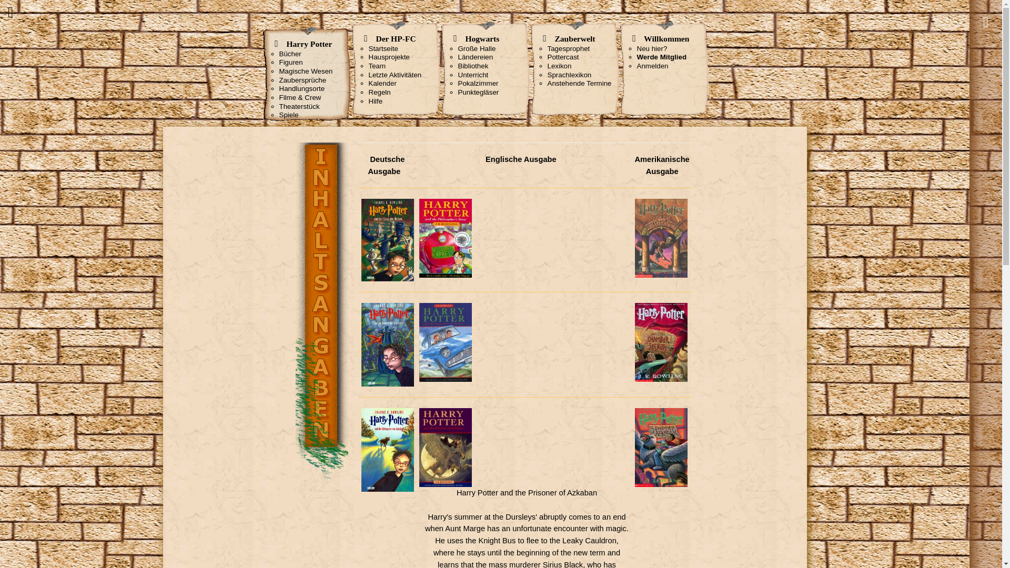 The width and height of the screenshot is (1010, 568). I want to click on Spiele, so click(288, 115).